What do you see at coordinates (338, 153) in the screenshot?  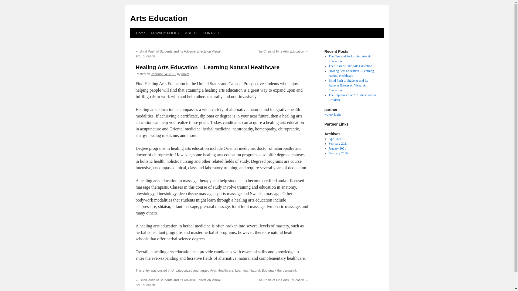 I see `February 2019` at bounding box center [338, 153].